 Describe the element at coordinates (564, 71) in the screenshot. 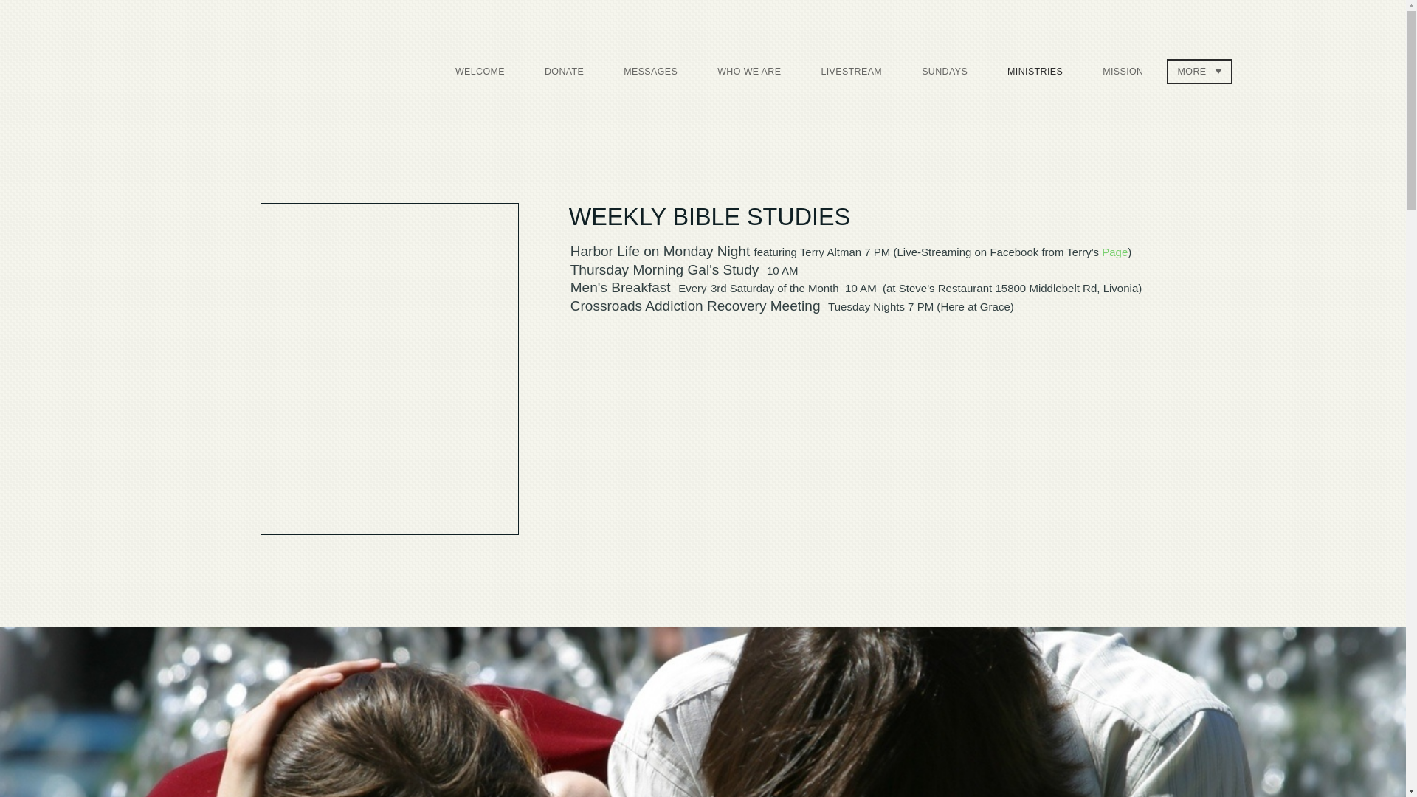

I see `DONATE` at that location.